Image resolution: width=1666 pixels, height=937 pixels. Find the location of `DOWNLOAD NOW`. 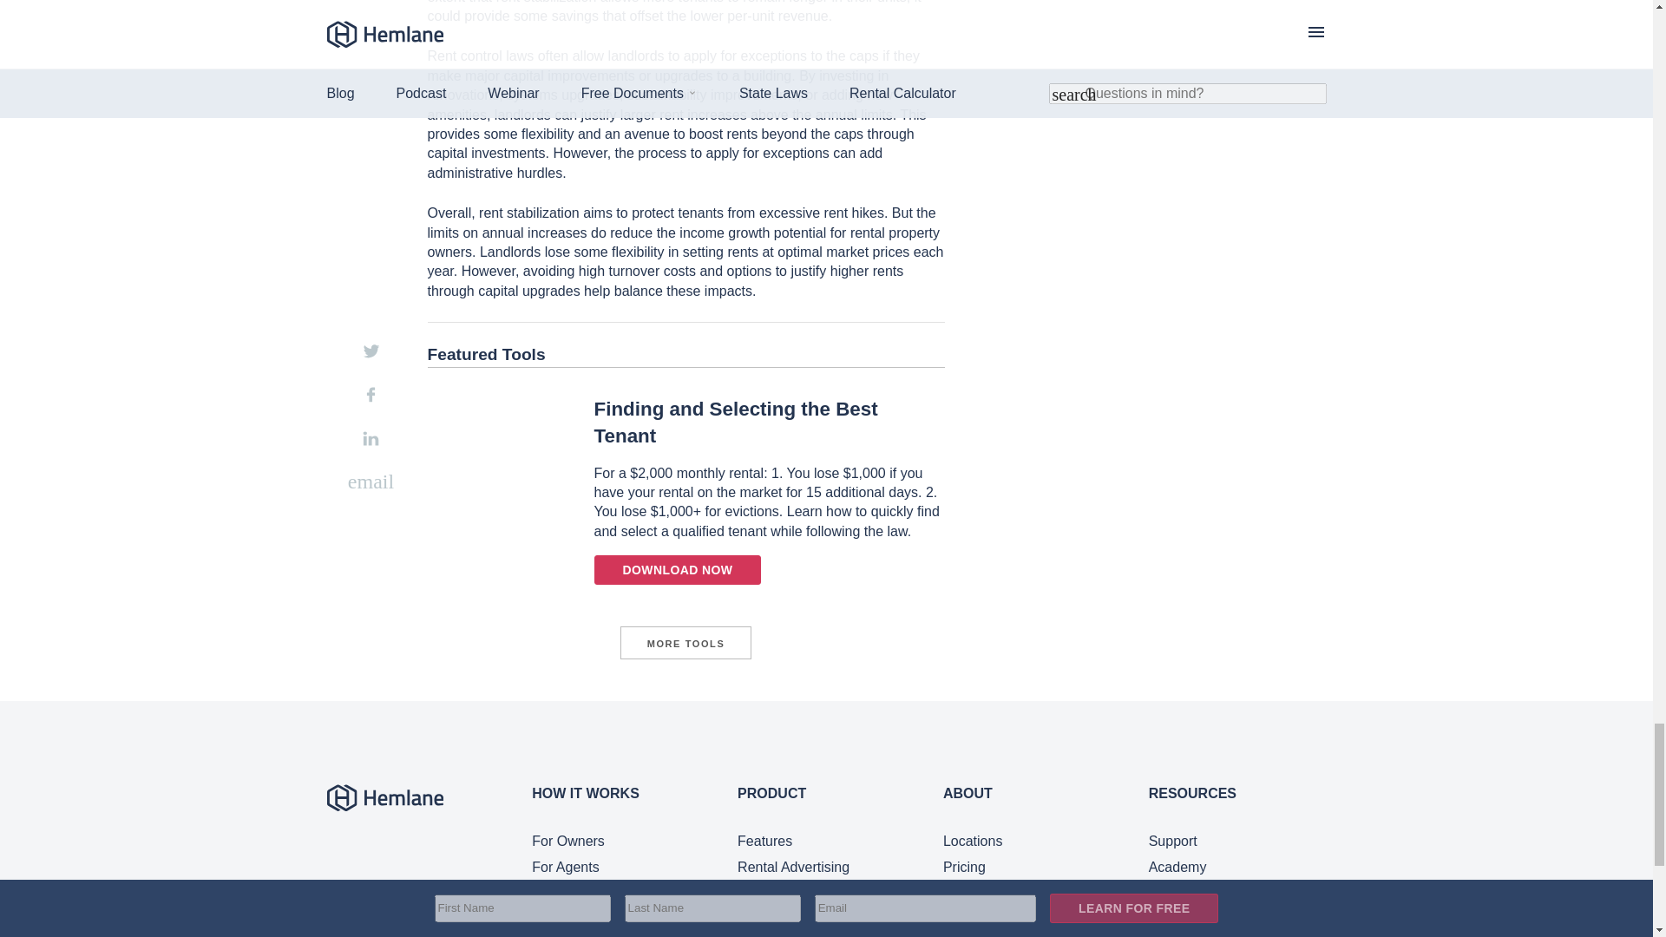

DOWNLOAD NOW is located at coordinates (677, 569).